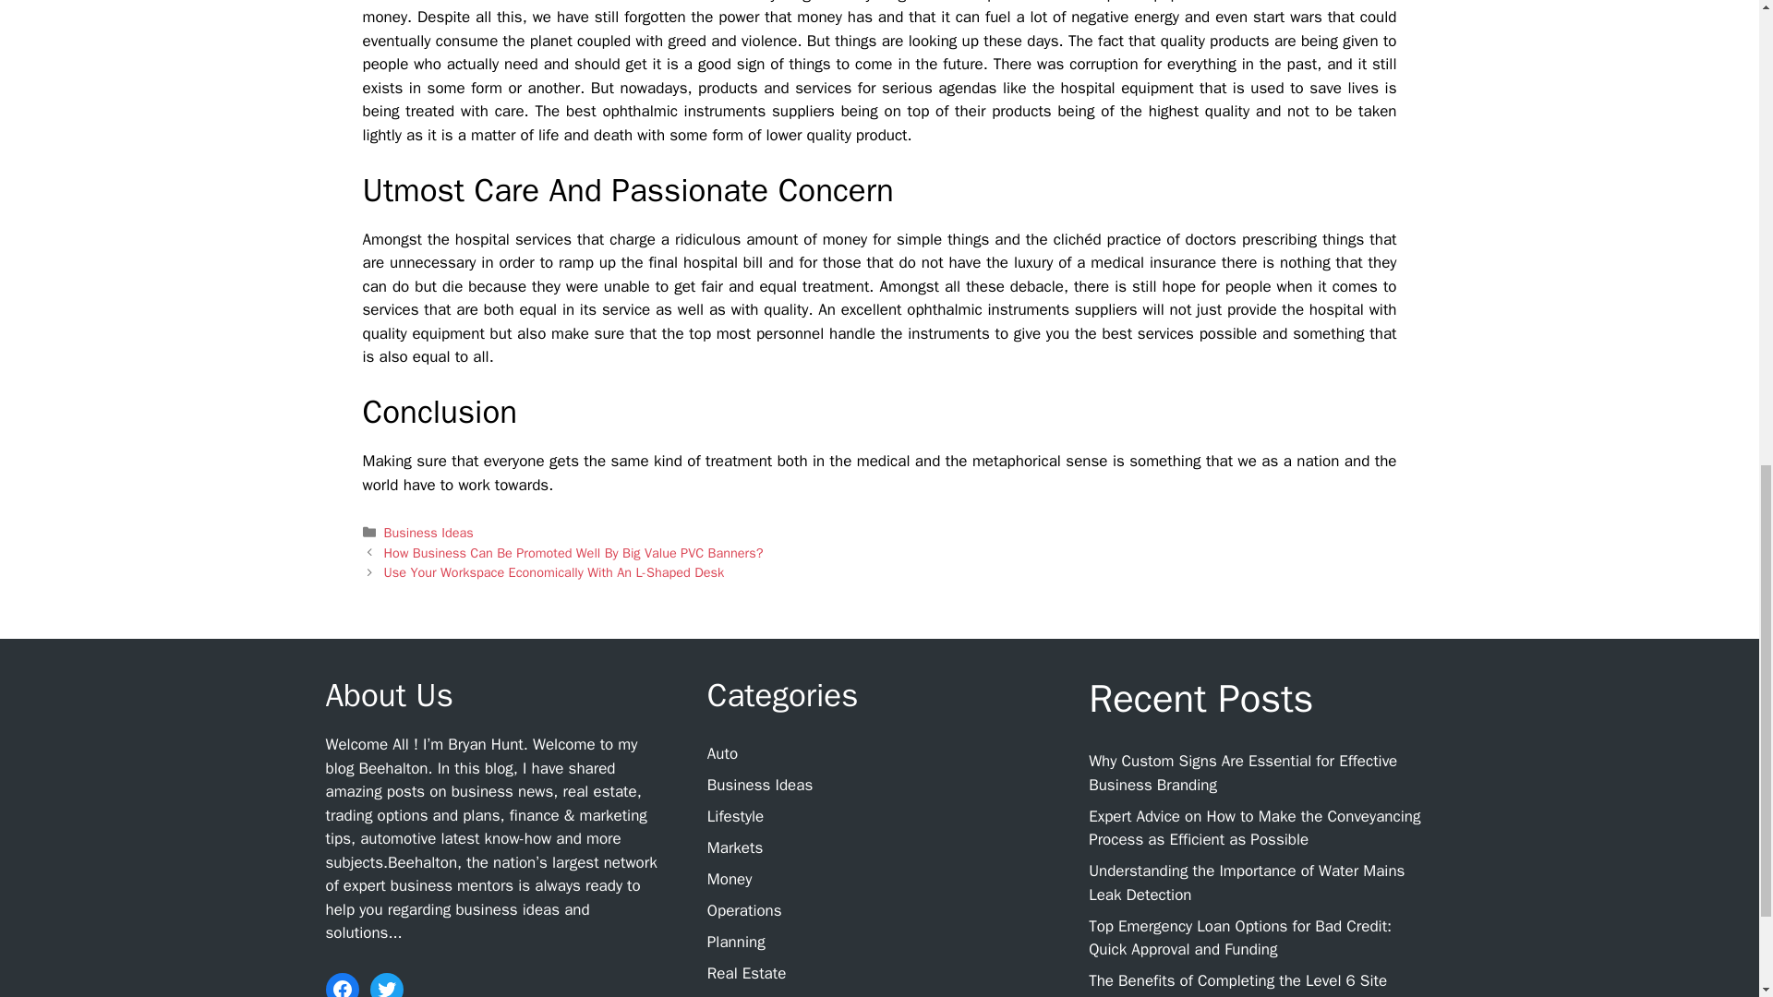 Image resolution: width=1773 pixels, height=997 pixels. I want to click on Auto, so click(722, 753).